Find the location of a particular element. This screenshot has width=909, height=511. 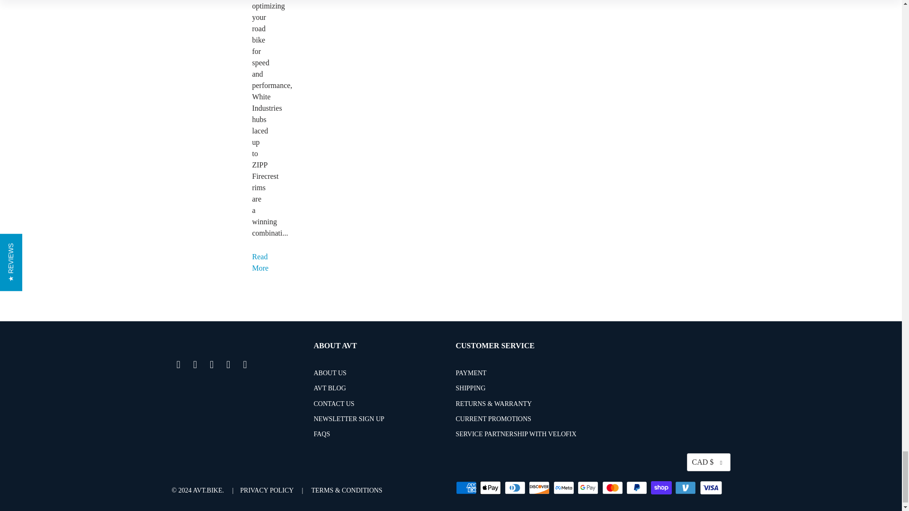

PAYPAL is located at coordinates (637, 488).